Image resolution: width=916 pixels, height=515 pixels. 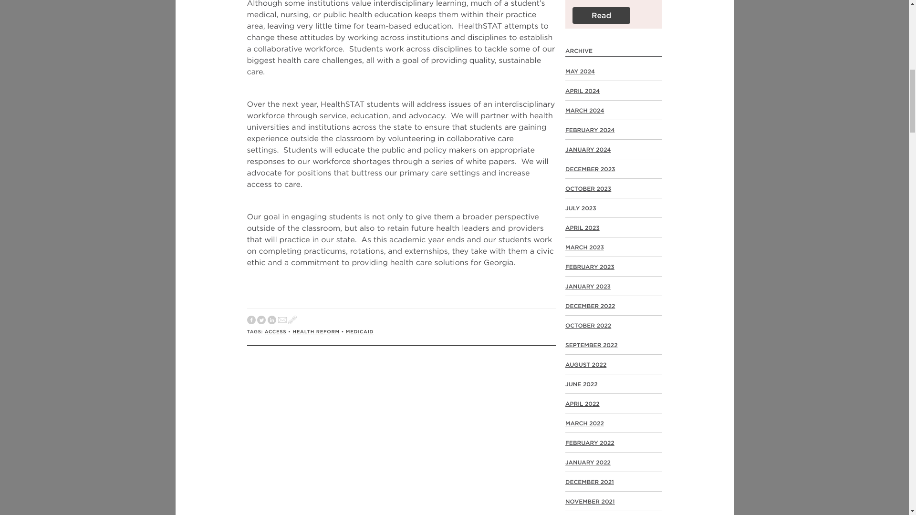 What do you see at coordinates (292, 320) in the screenshot?
I see `Share on link` at bounding box center [292, 320].